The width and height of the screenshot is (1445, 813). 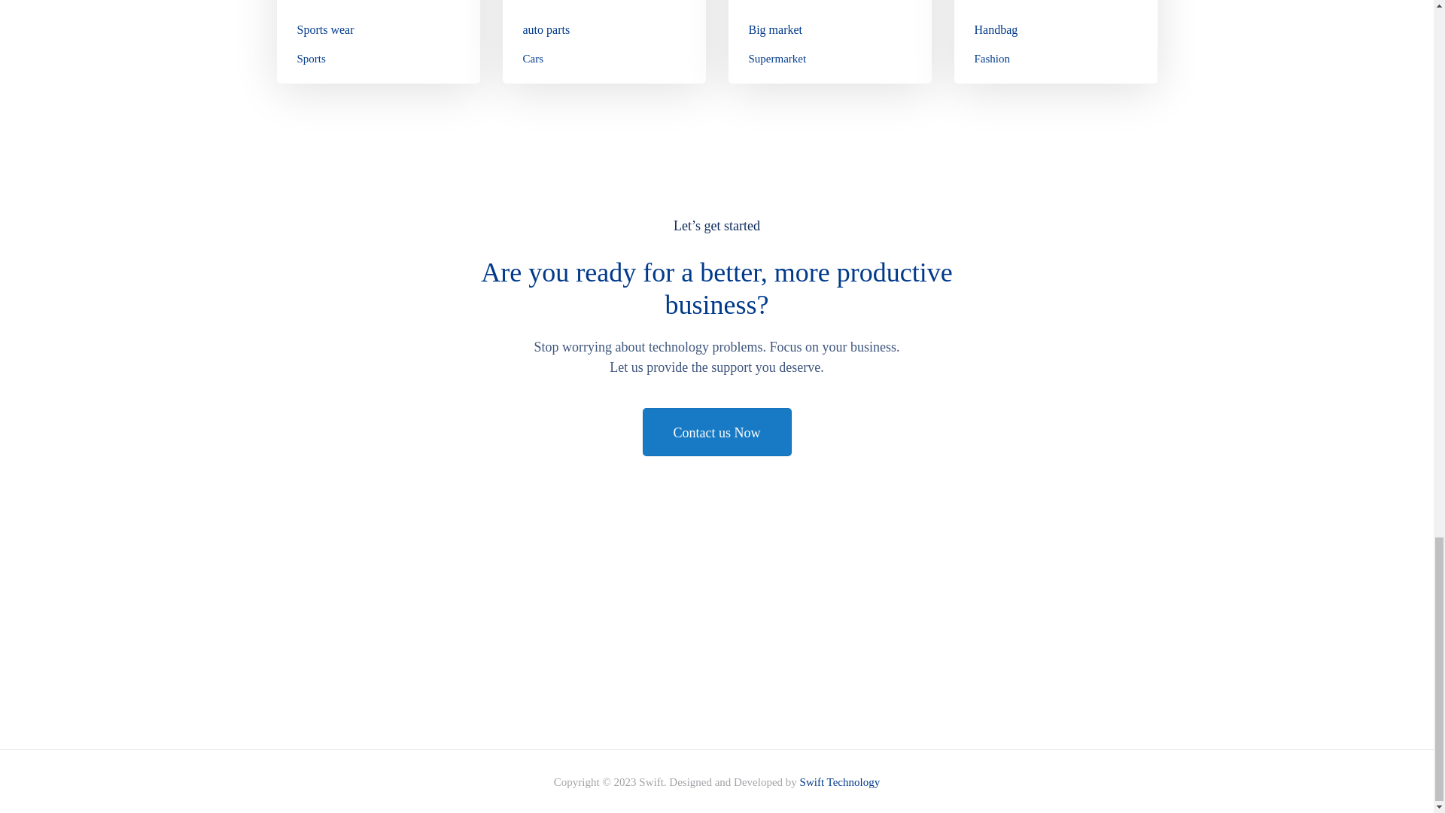 What do you see at coordinates (532, 59) in the screenshot?
I see `Cars` at bounding box center [532, 59].